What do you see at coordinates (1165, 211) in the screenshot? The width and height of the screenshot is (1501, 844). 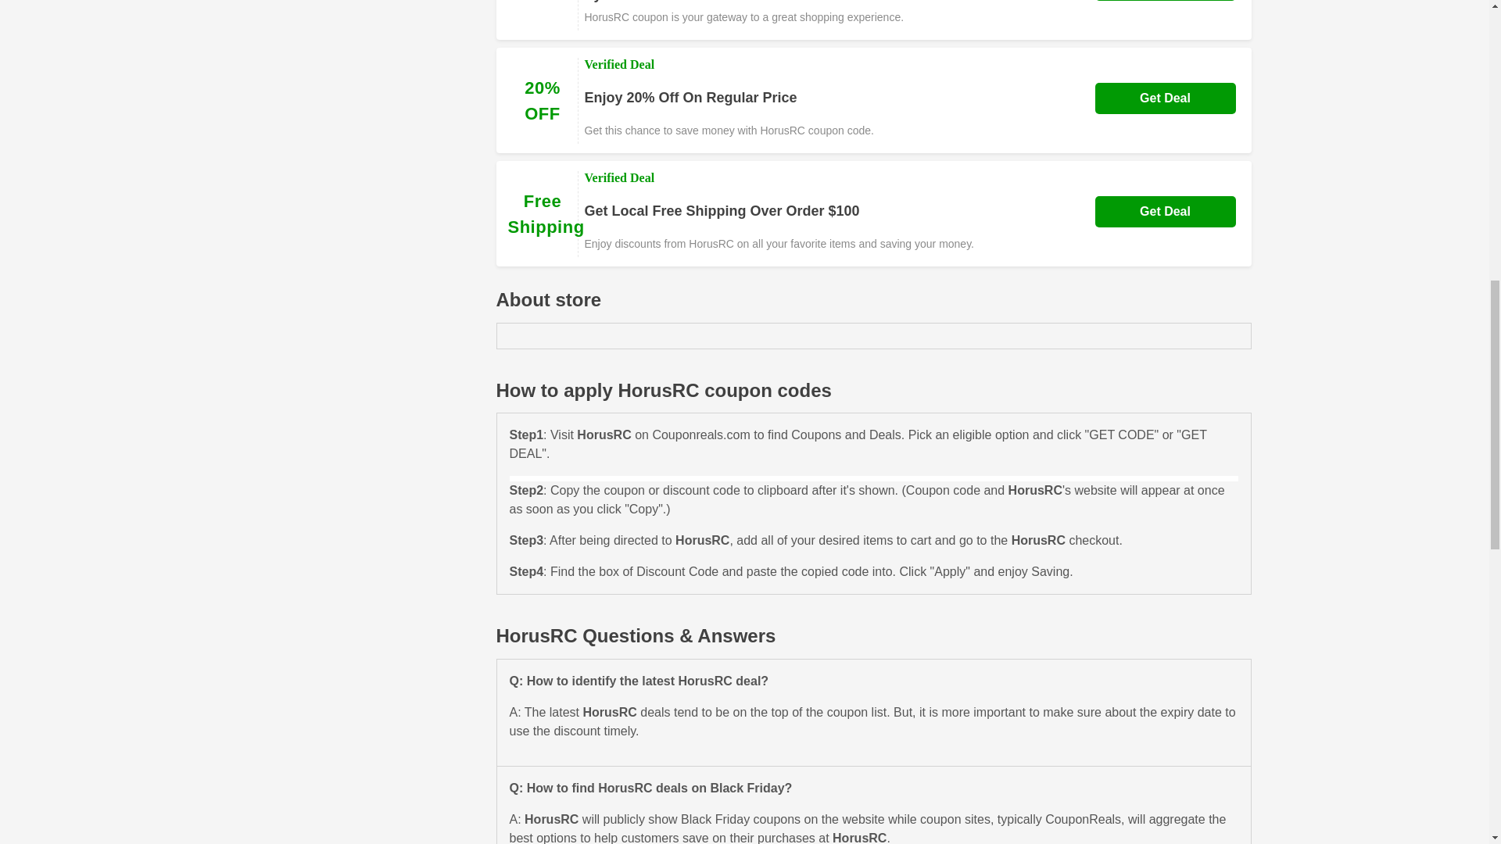 I see `Get Deal` at bounding box center [1165, 211].